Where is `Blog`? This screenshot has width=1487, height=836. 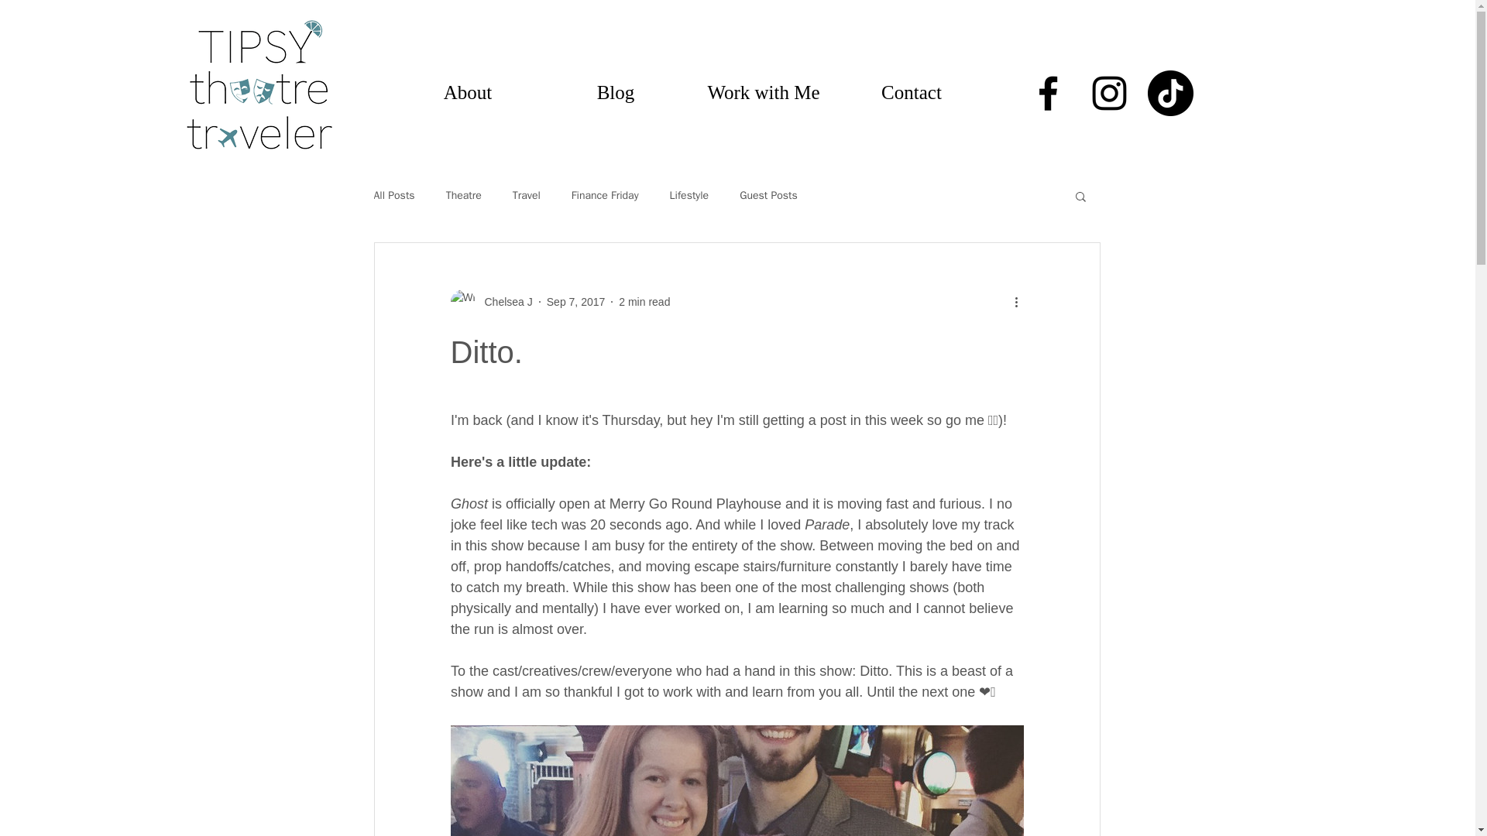 Blog is located at coordinates (616, 93).